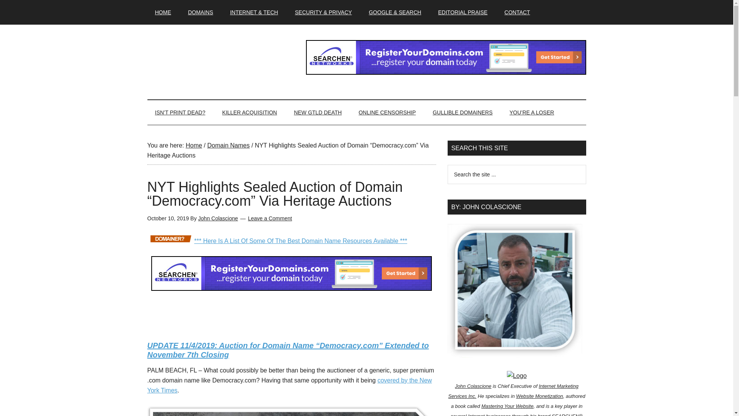 The image size is (739, 416). Describe the element at coordinates (228, 145) in the screenshot. I see `Domain Names` at that location.